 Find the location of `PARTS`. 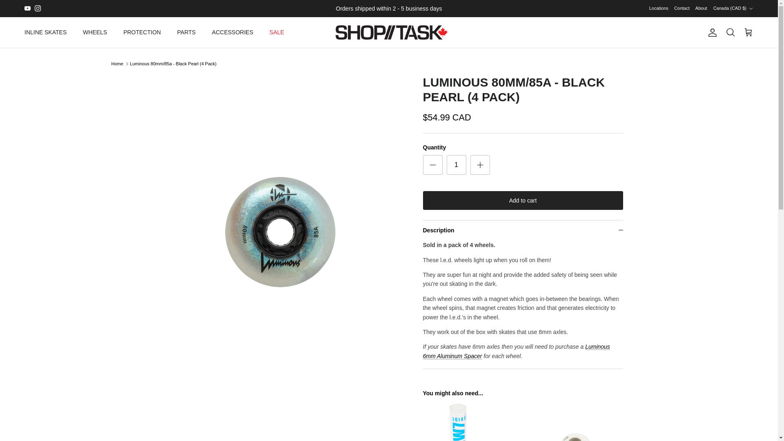

PARTS is located at coordinates (186, 33).